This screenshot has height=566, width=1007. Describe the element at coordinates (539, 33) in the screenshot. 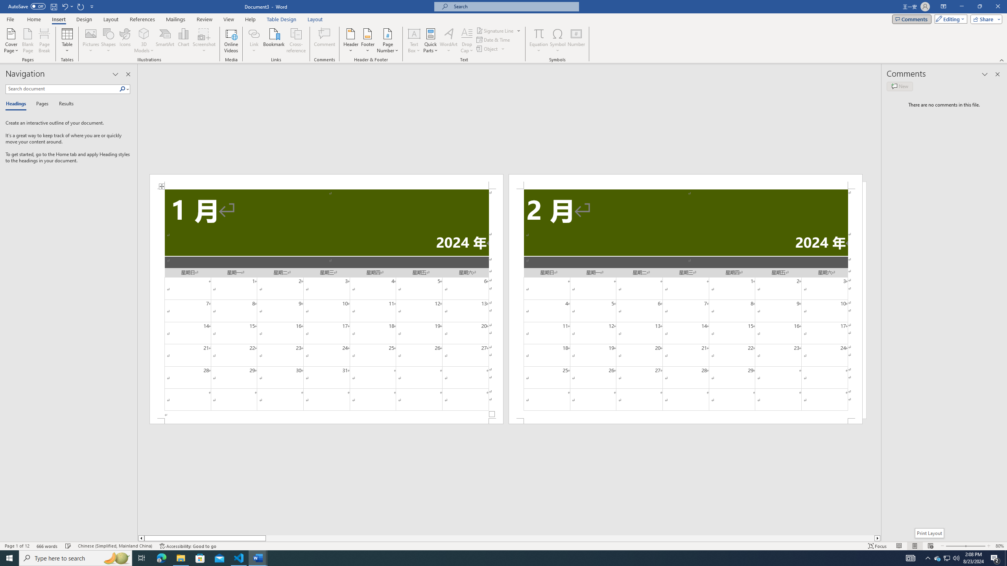

I see `Equation` at that location.